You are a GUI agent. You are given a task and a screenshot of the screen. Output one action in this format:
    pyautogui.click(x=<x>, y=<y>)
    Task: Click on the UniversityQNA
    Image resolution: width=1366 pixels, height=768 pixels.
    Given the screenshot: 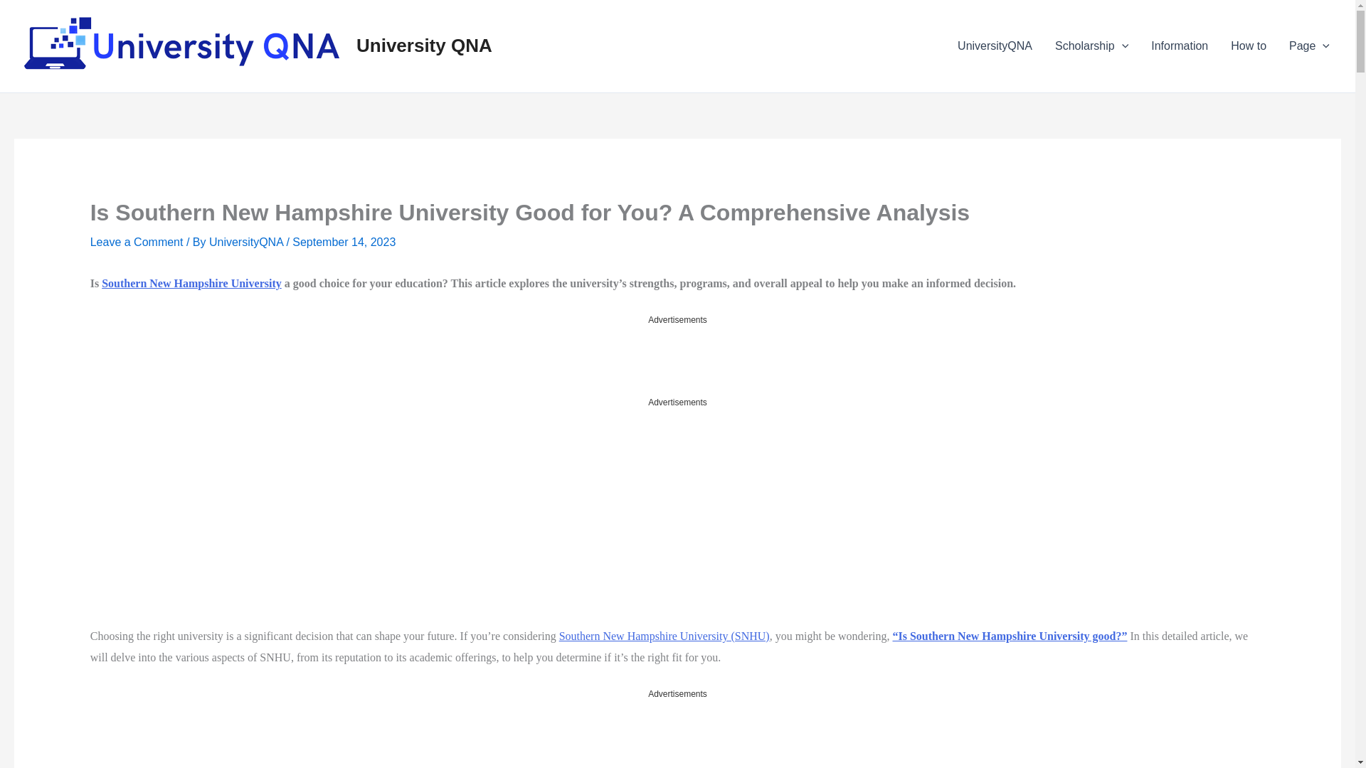 What is the action you would take?
    pyautogui.click(x=247, y=242)
    